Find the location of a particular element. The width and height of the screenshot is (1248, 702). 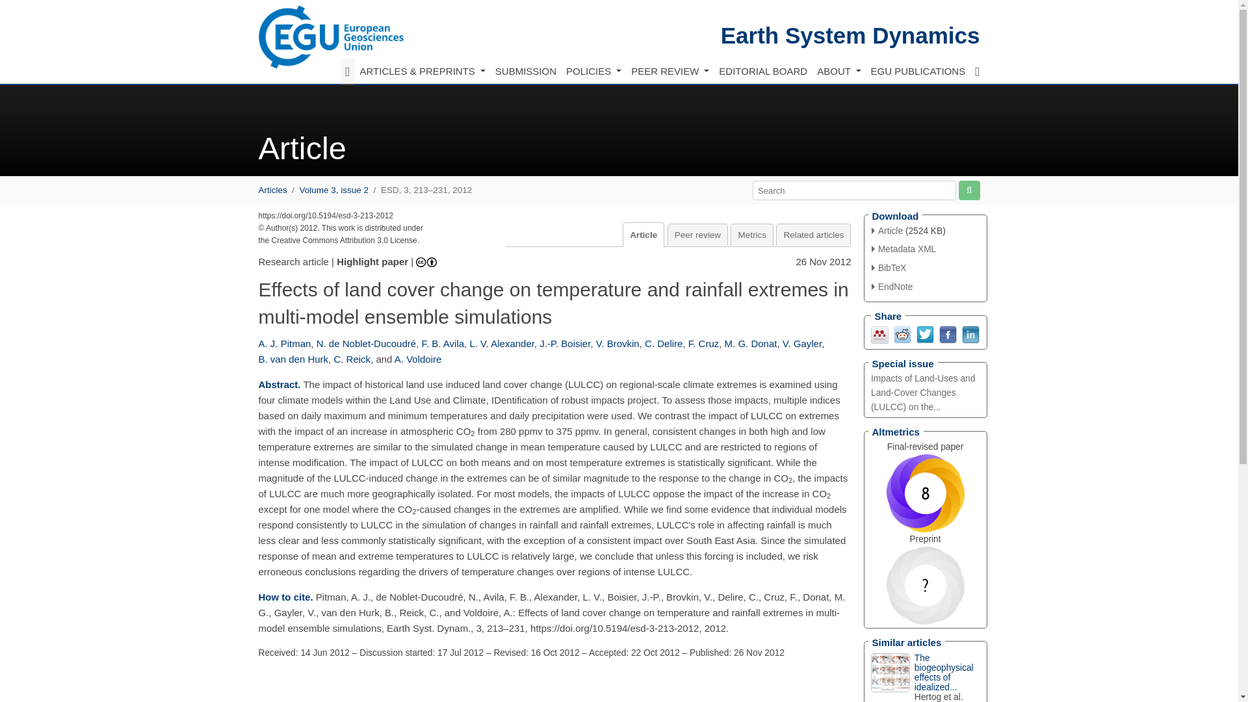

POLICIES is located at coordinates (593, 71).